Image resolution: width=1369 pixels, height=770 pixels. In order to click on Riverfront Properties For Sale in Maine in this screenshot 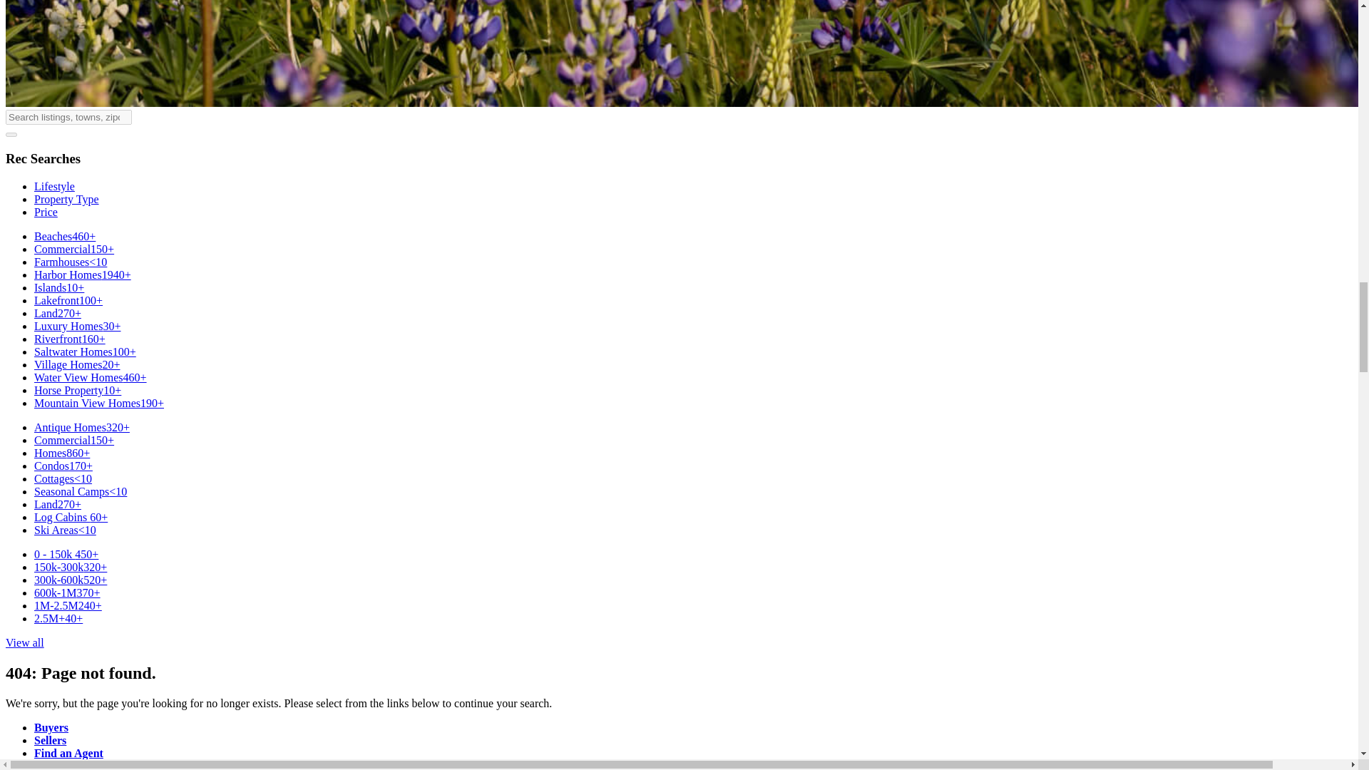, I will do `click(70, 338)`.